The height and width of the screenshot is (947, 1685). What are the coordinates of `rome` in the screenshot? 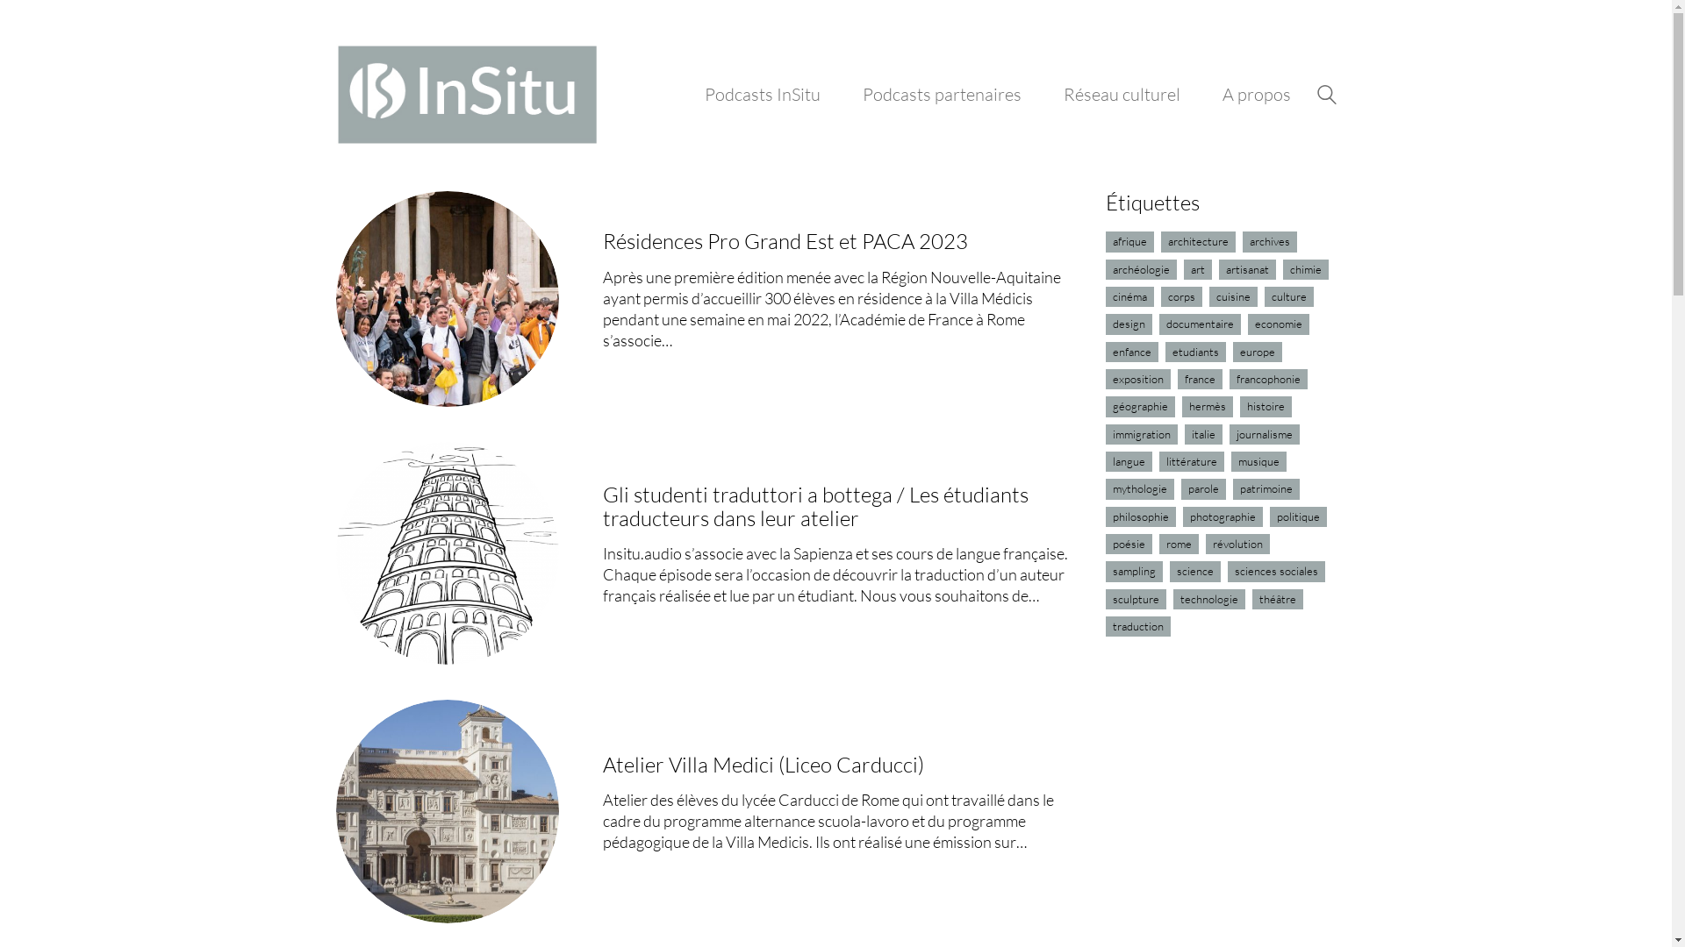 It's located at (1179, 544).